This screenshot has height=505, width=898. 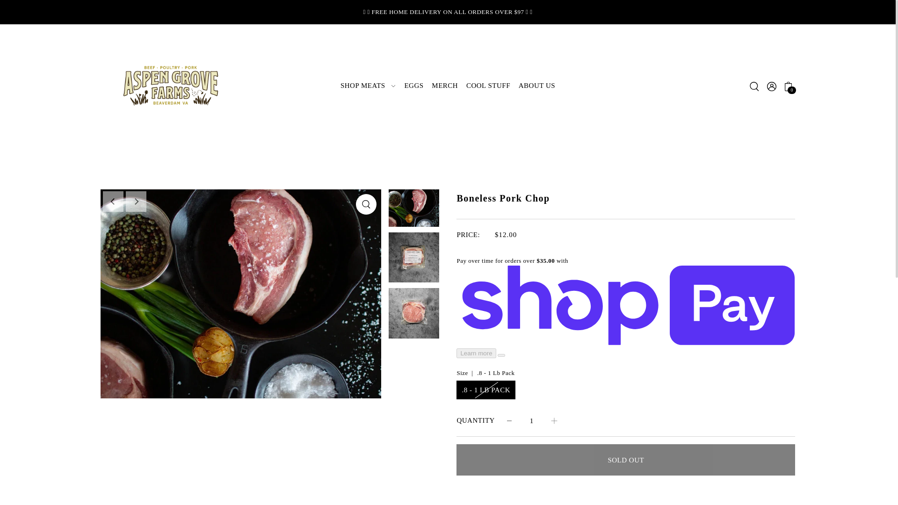 I want to click on COOL STUFF, so click(x=488, y=86).